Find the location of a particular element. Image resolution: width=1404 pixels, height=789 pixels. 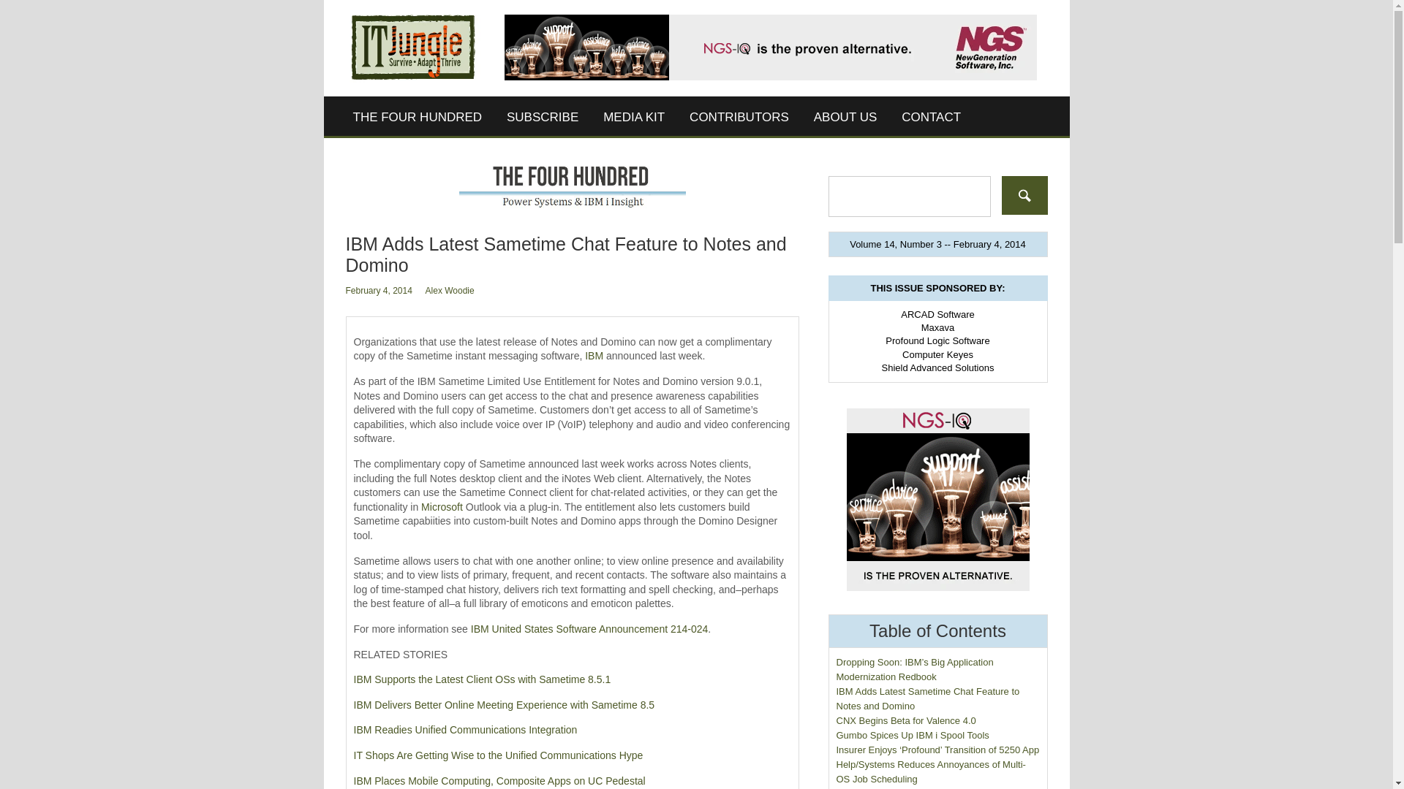

Microsoft is located at coordinates (442, 507).